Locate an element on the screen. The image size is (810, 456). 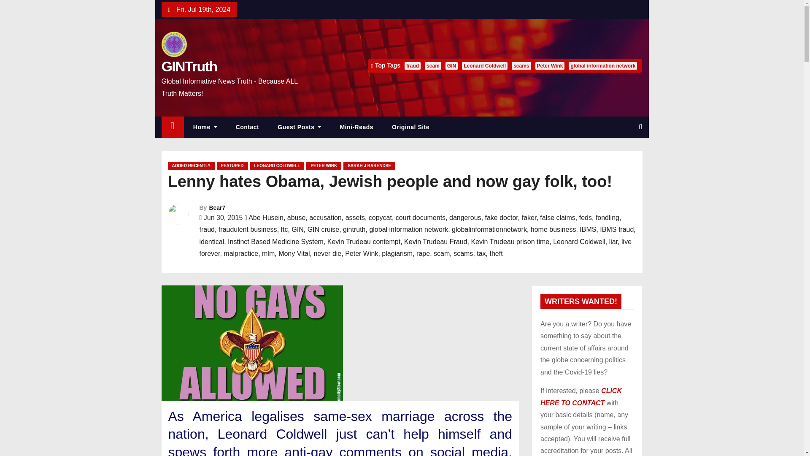
accusation is located at coordinates (326, 217).